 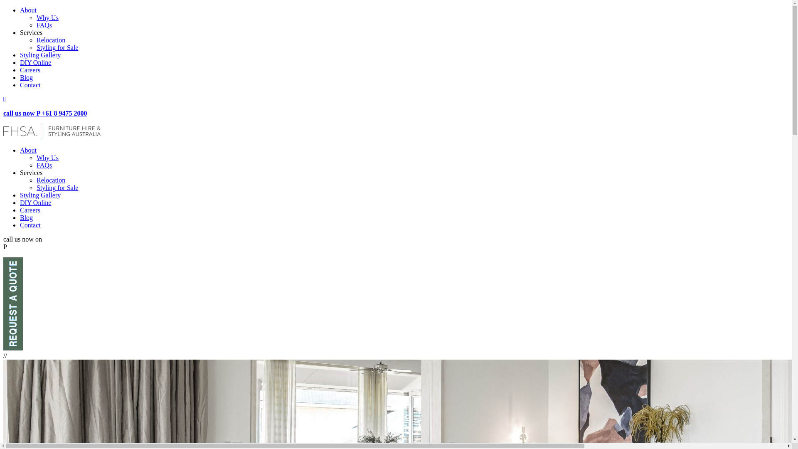 What do you see at coordinates (57, 188) in the screenshot?
I see `Styling for Sale` at bounding box center [57, 188].